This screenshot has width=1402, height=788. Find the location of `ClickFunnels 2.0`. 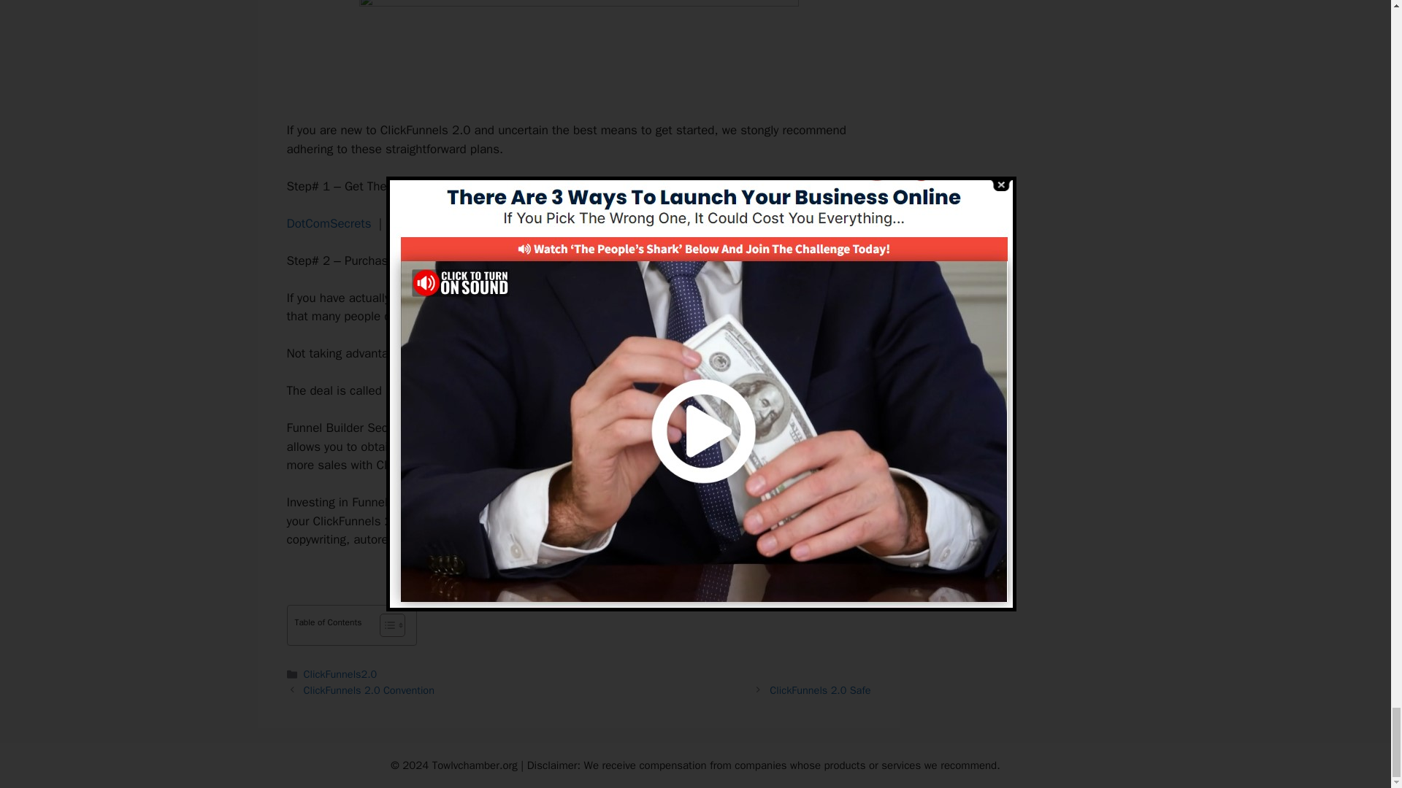

ClickFunnels 2.0 is located at coordinates (523, 298).